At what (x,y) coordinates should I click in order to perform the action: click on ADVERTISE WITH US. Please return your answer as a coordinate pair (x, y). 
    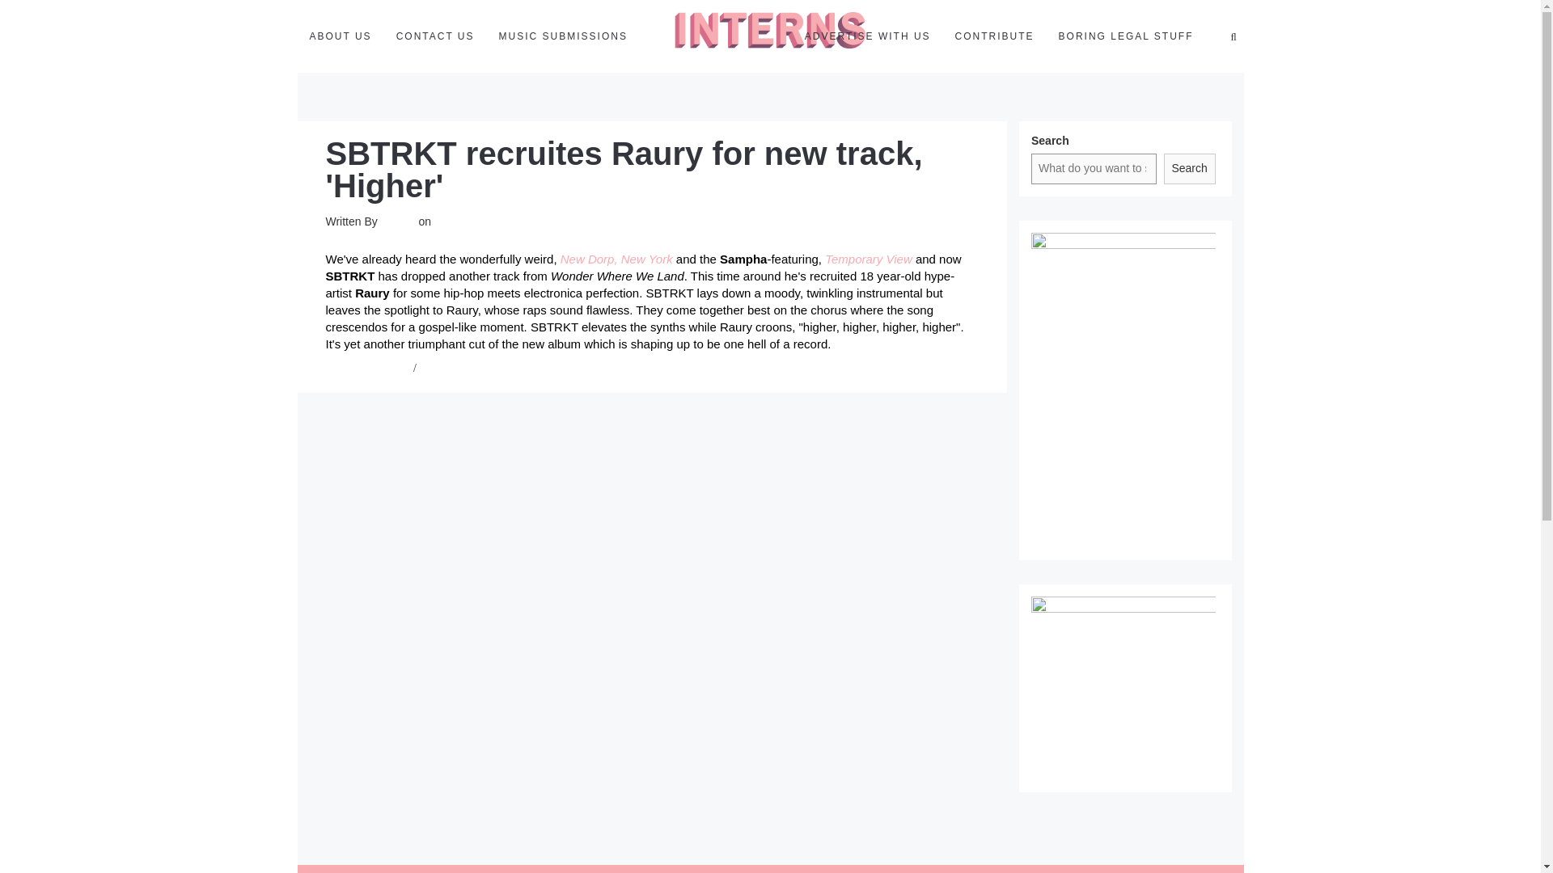
    Looking at the image, I should click on (867, 36).